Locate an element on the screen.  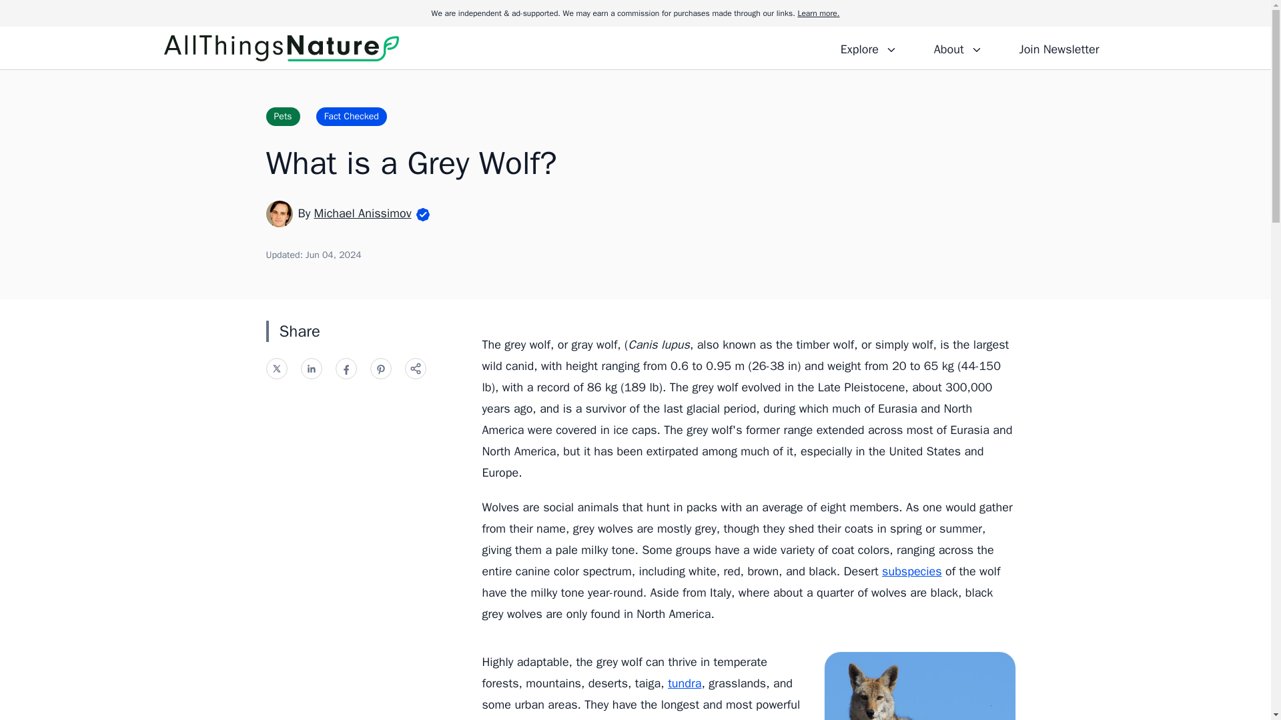
Michael Anissimov is located at coordinates (362, 213).